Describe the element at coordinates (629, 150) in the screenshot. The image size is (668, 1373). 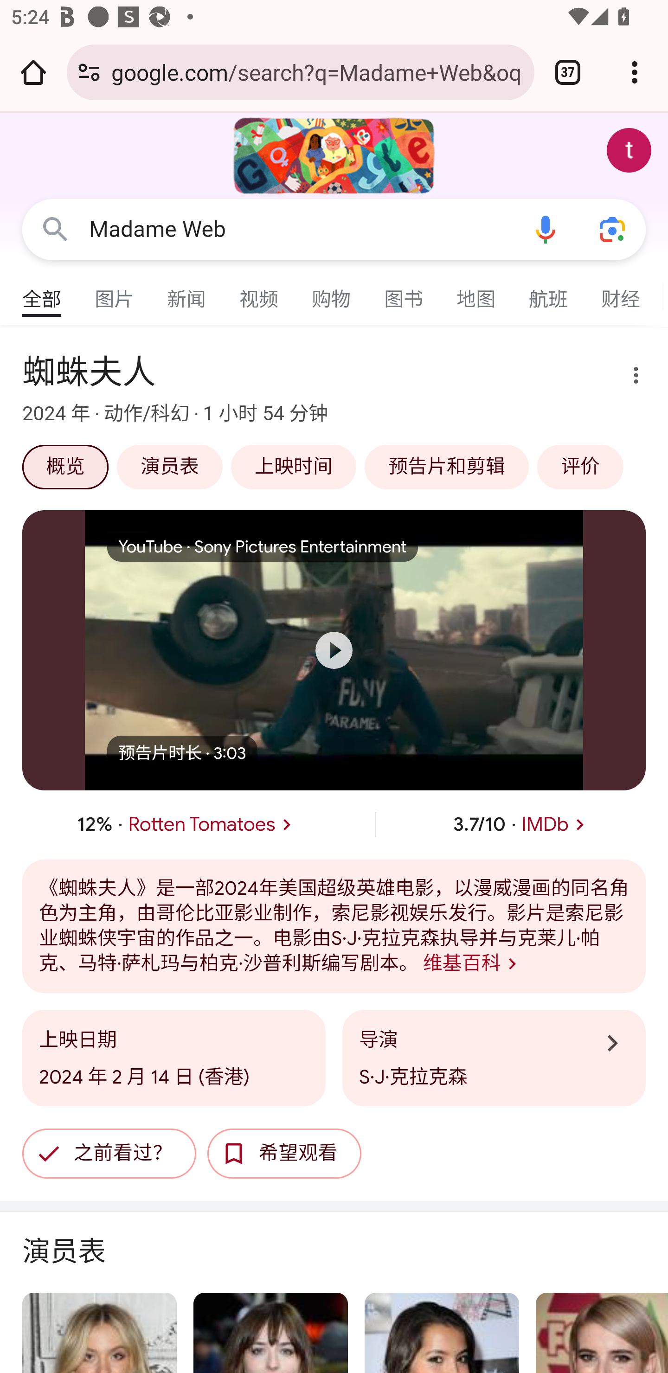
I see `Google 账号： test appium (testappium002@gmail.com)` at that location.